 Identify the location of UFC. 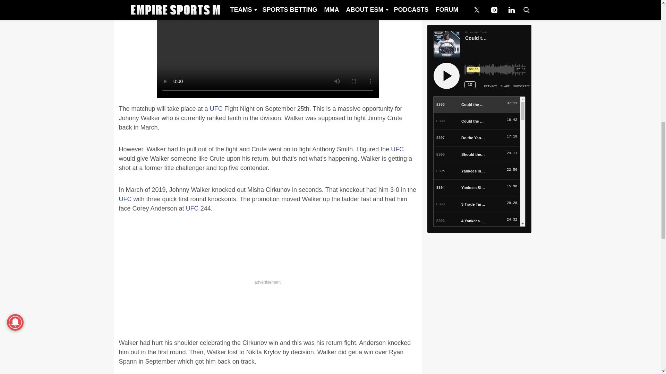
(192, 208).